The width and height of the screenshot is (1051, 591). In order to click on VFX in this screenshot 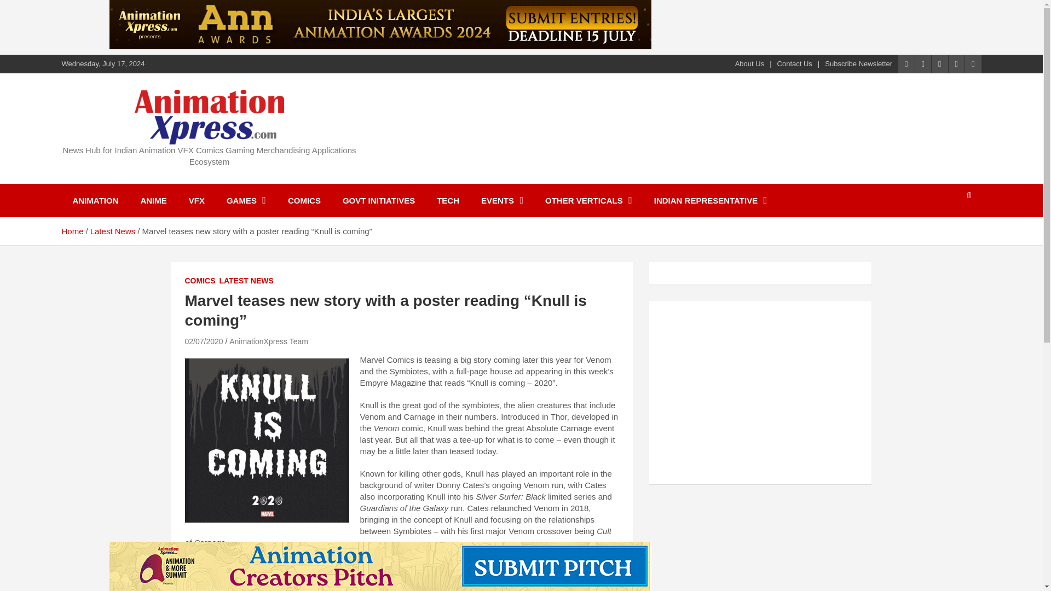, I will do `click(196, 200)`.